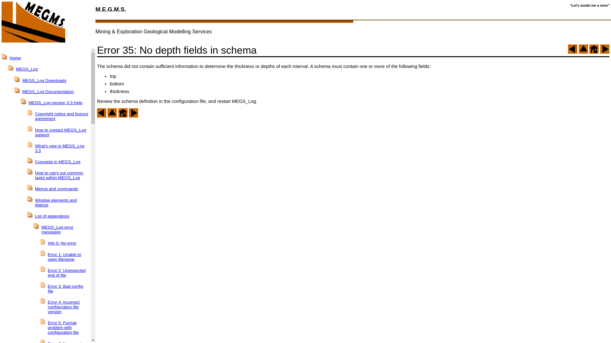 This screenshot has width=611, height=343. Describe the element at coordinates (64, 257) in the screenshot. I see `Error 1: Unable to open filename` at that location.